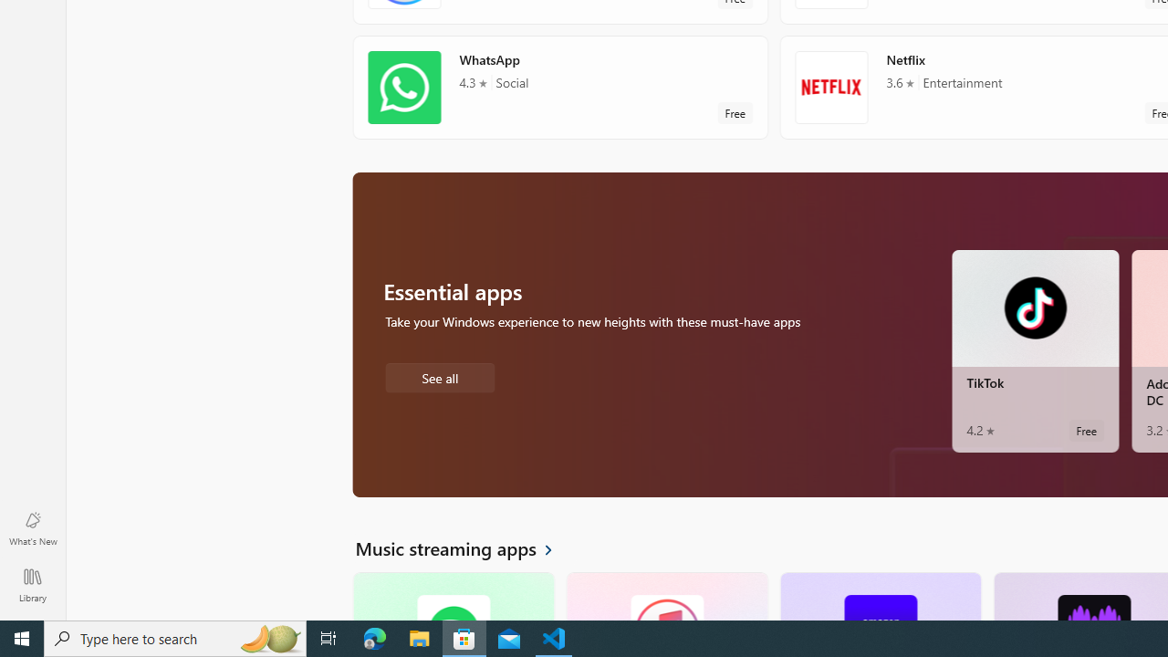 This screenshot has width=1168, height=657. Describe the element at coordinates (33, 584) in the screenshot. I see `Library` at that location.